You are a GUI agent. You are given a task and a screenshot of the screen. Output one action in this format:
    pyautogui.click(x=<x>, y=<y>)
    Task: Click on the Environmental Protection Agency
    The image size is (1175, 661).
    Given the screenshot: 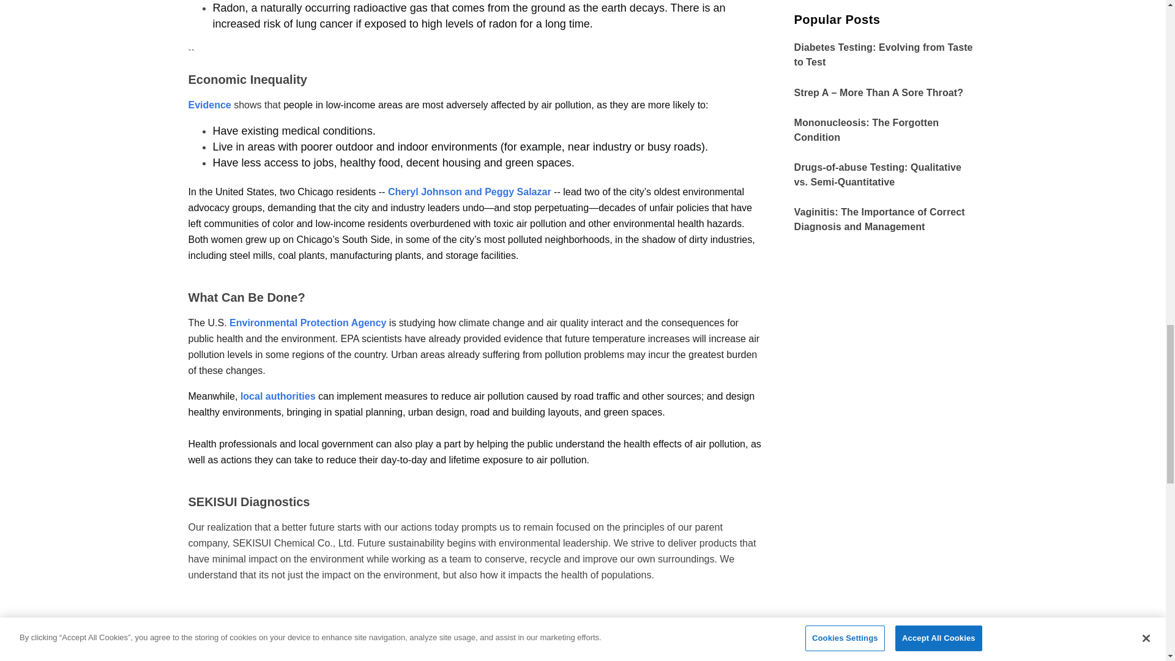 What is the action you would take?
    pyautogui.click(x=307, y=323)
    